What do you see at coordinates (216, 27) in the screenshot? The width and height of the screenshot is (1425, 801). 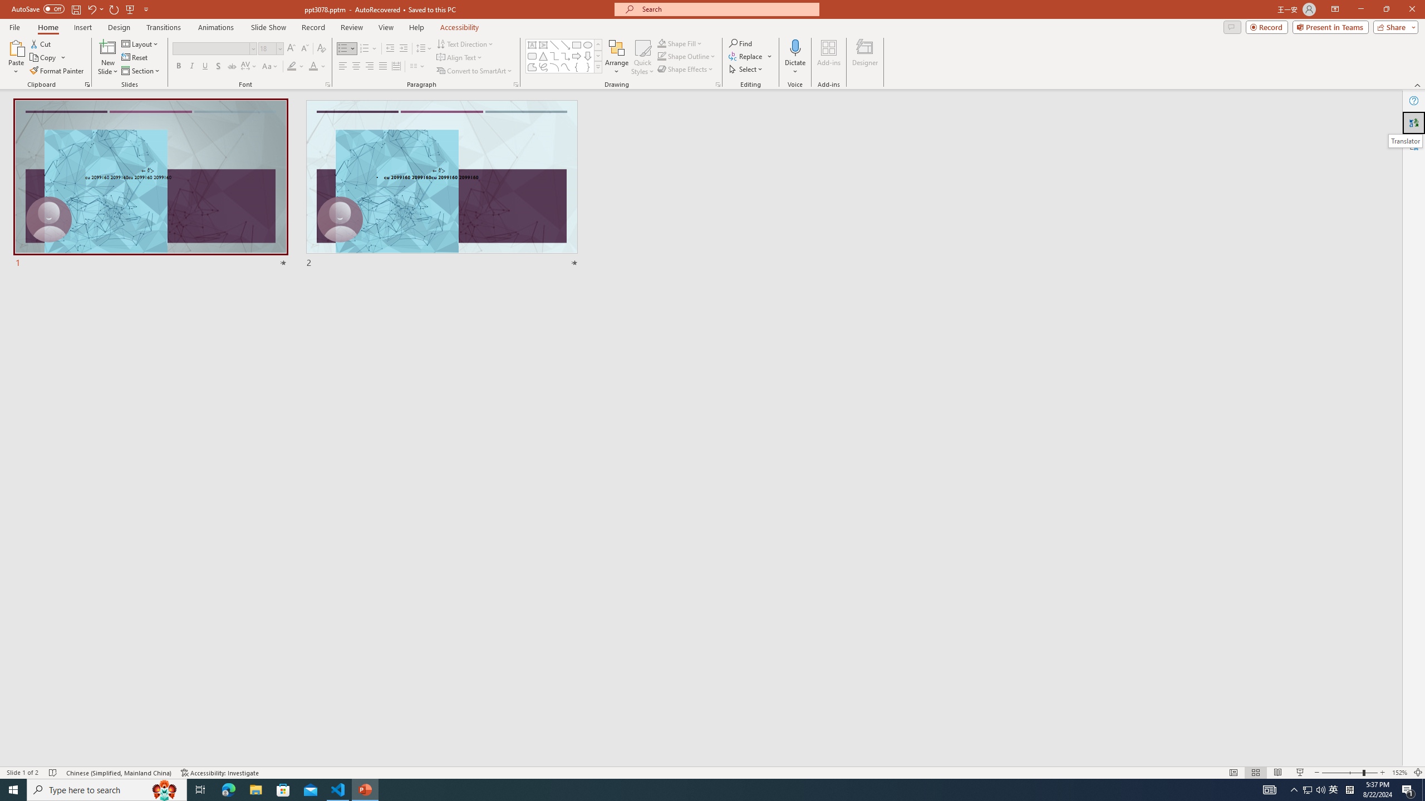 I see `Animations` at bounding box center [216, 27].